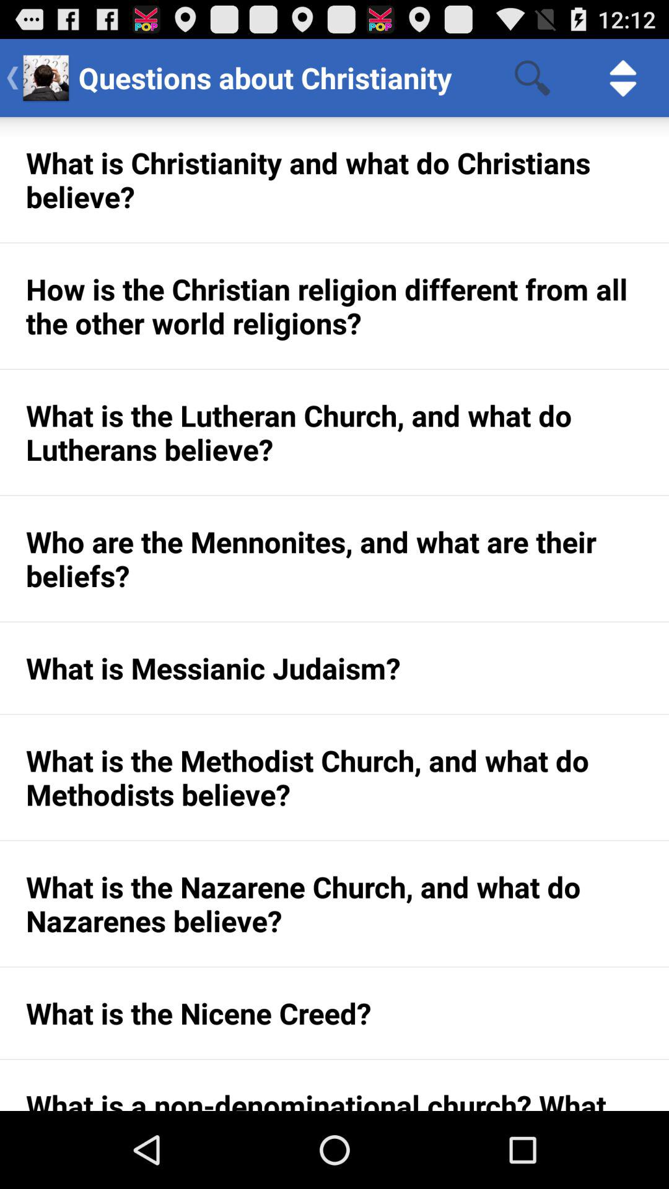  What do you see at coordinates (623, 78) in the screenshot?
I see `choose item above what is christianity app` at bounding box center [623, 78].